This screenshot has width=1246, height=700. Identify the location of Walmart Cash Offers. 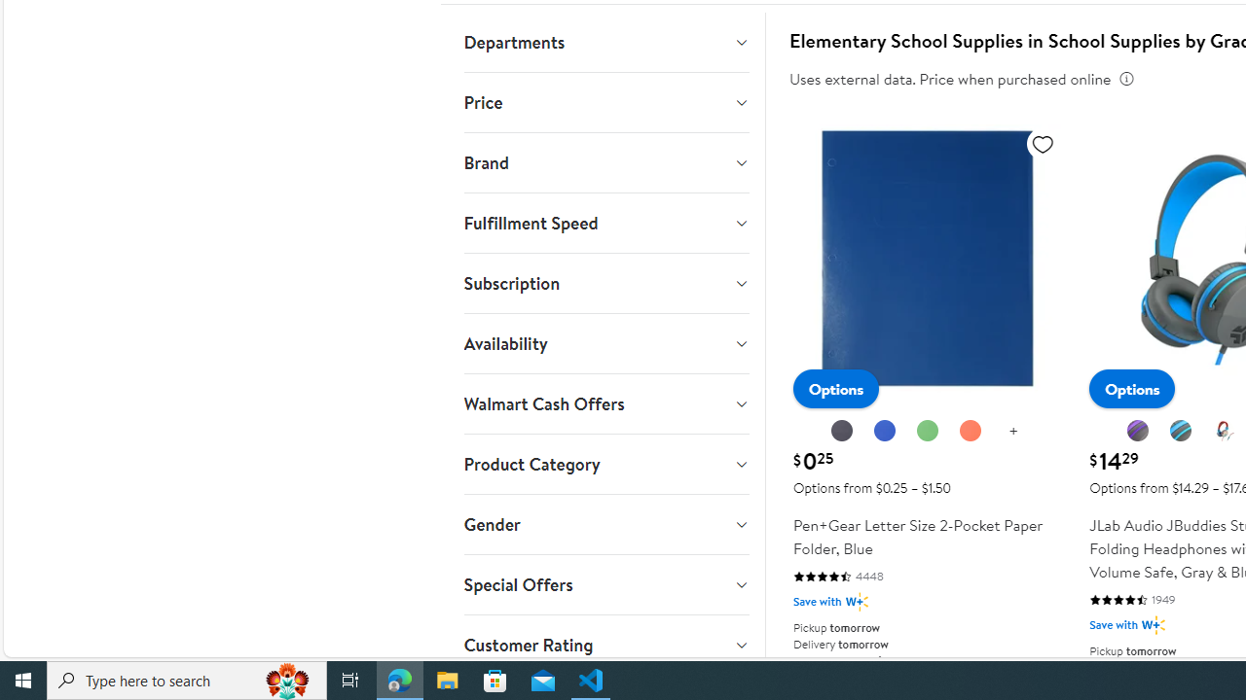
(605, 404).